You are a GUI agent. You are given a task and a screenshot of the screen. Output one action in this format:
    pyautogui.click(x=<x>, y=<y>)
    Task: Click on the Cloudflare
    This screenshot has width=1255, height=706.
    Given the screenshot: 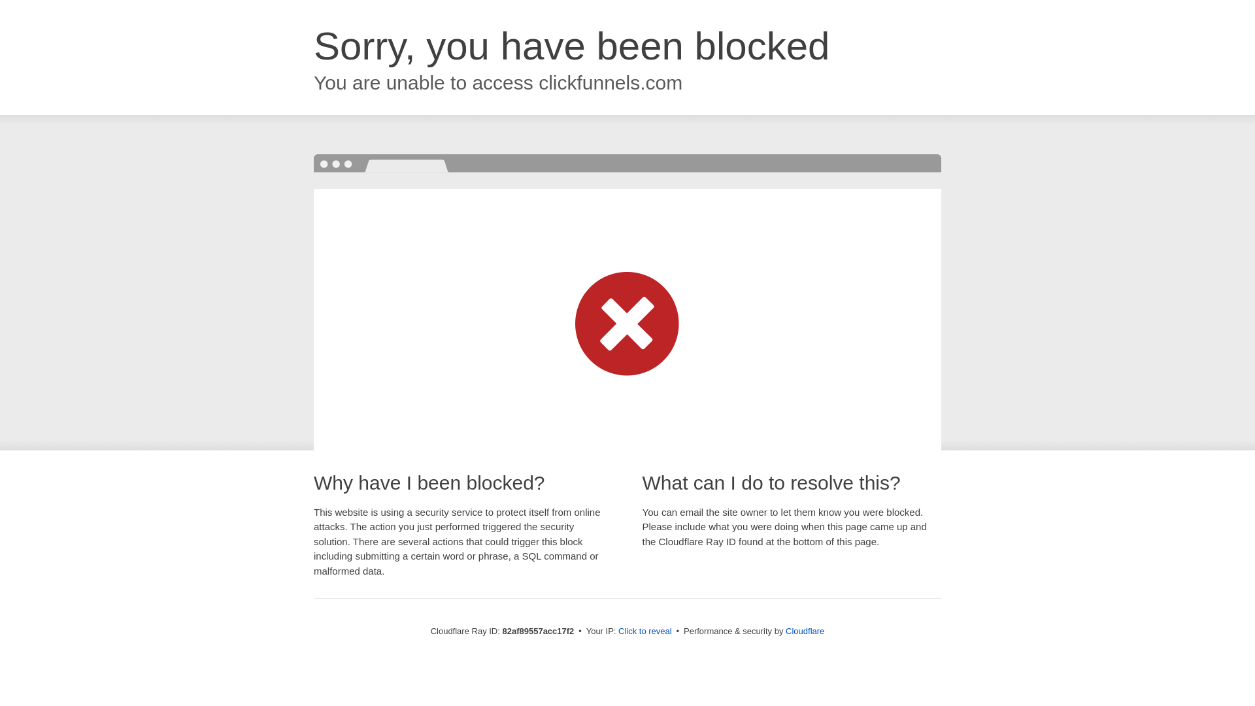 What is the action you would take?
    pyautogui.click(x=805, y=631)
    